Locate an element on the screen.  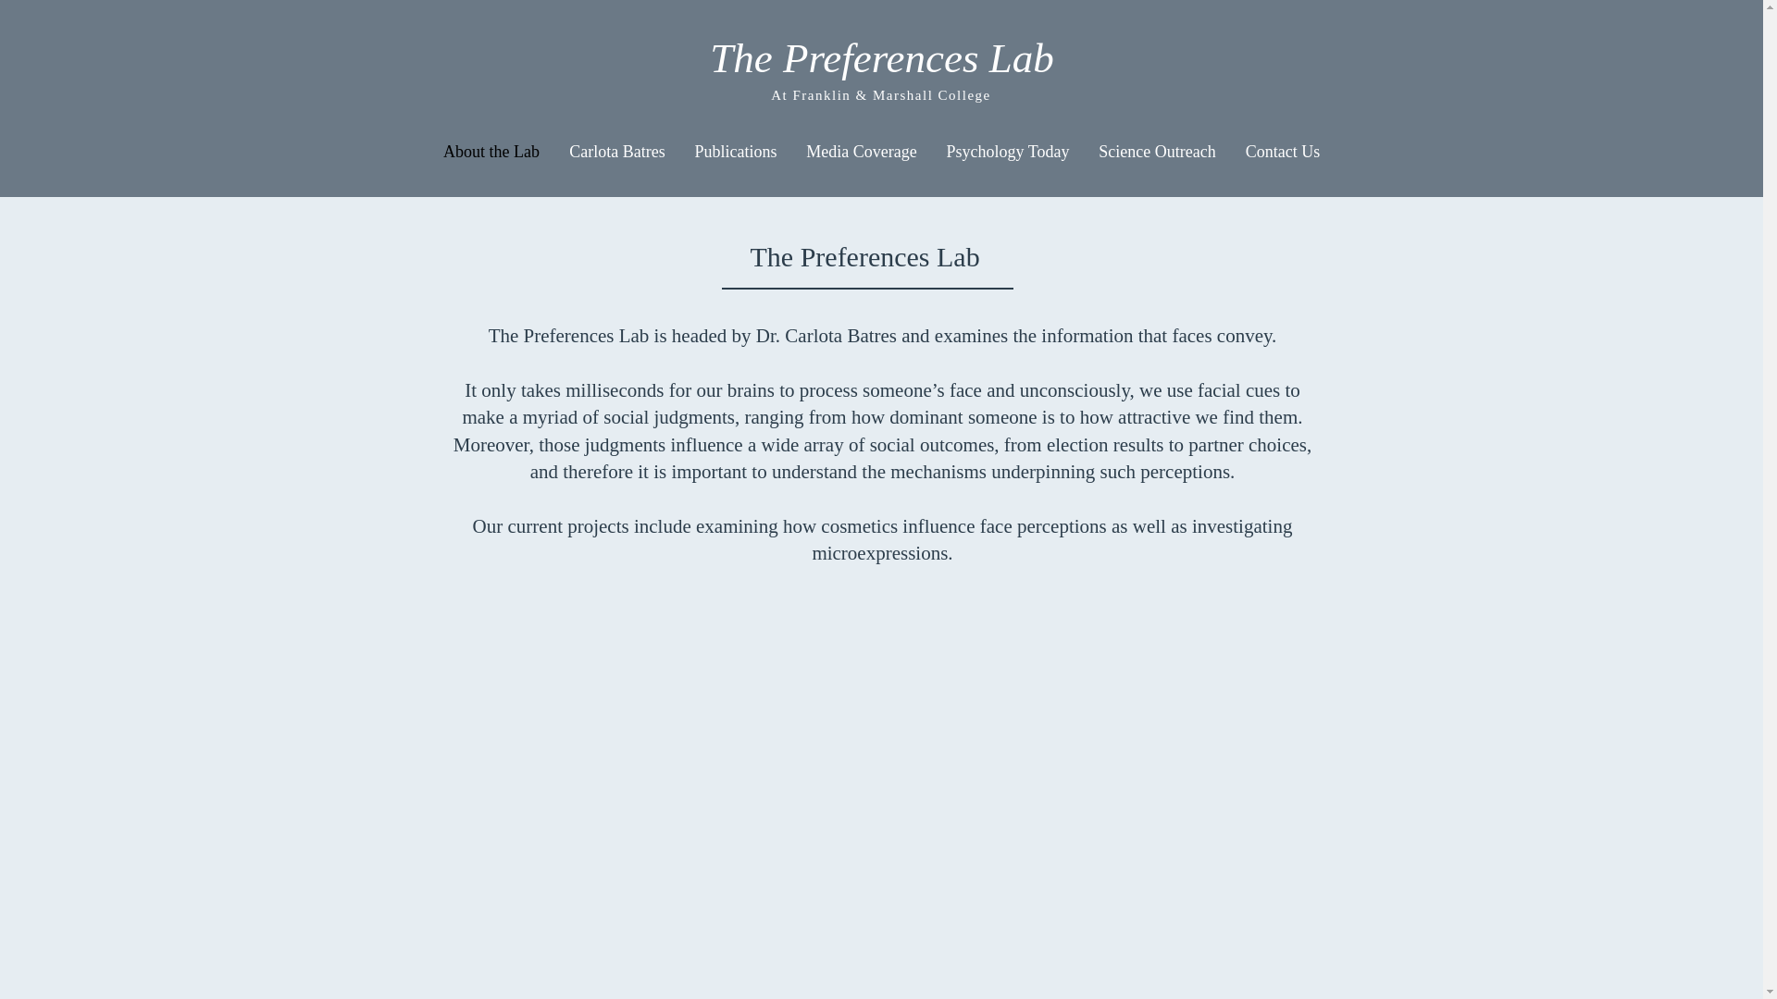
Psychology Today is located at coordinates (1007, 152).